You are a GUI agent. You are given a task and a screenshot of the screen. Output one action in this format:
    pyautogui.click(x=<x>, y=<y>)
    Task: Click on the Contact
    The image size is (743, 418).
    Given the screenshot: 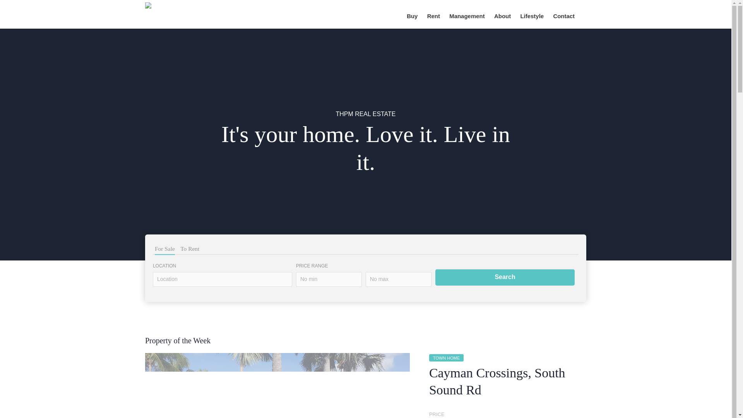 What is the action you would take?
    pyautogui.click(x=563, y=17)
    